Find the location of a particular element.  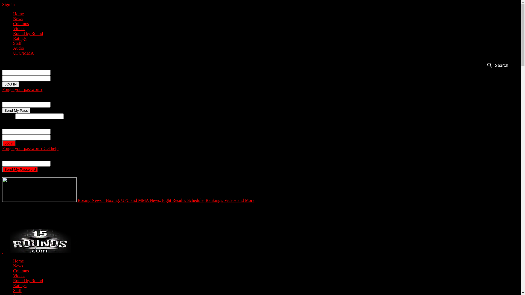

News is located at coordinates (18, 266).